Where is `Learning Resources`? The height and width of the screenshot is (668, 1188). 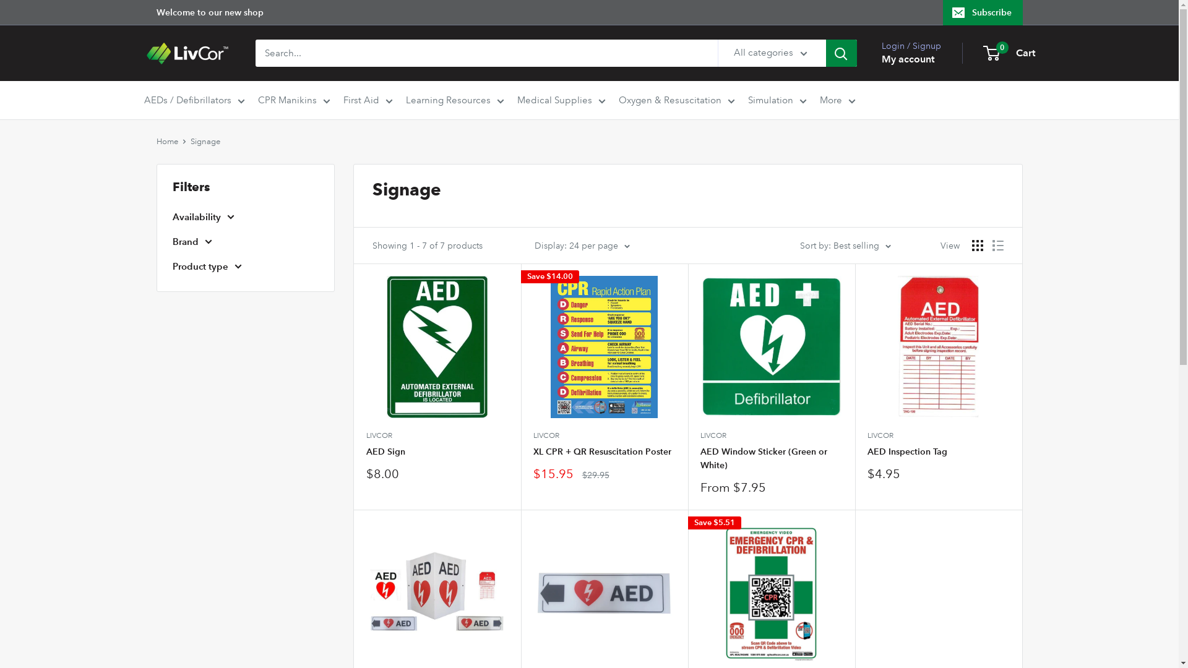 Learning Resources is located at coordinates (455, 100).